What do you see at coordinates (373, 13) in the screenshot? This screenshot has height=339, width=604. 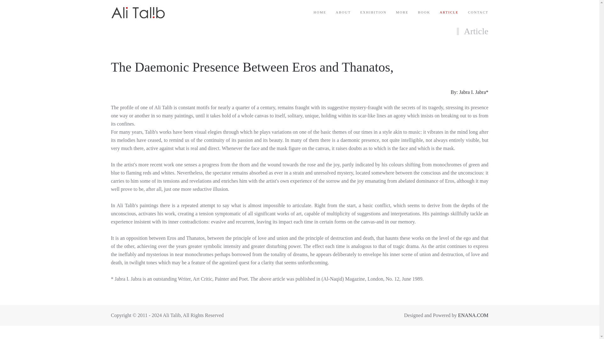 I see `EXHIBITION` at bounding box center [373, 13].